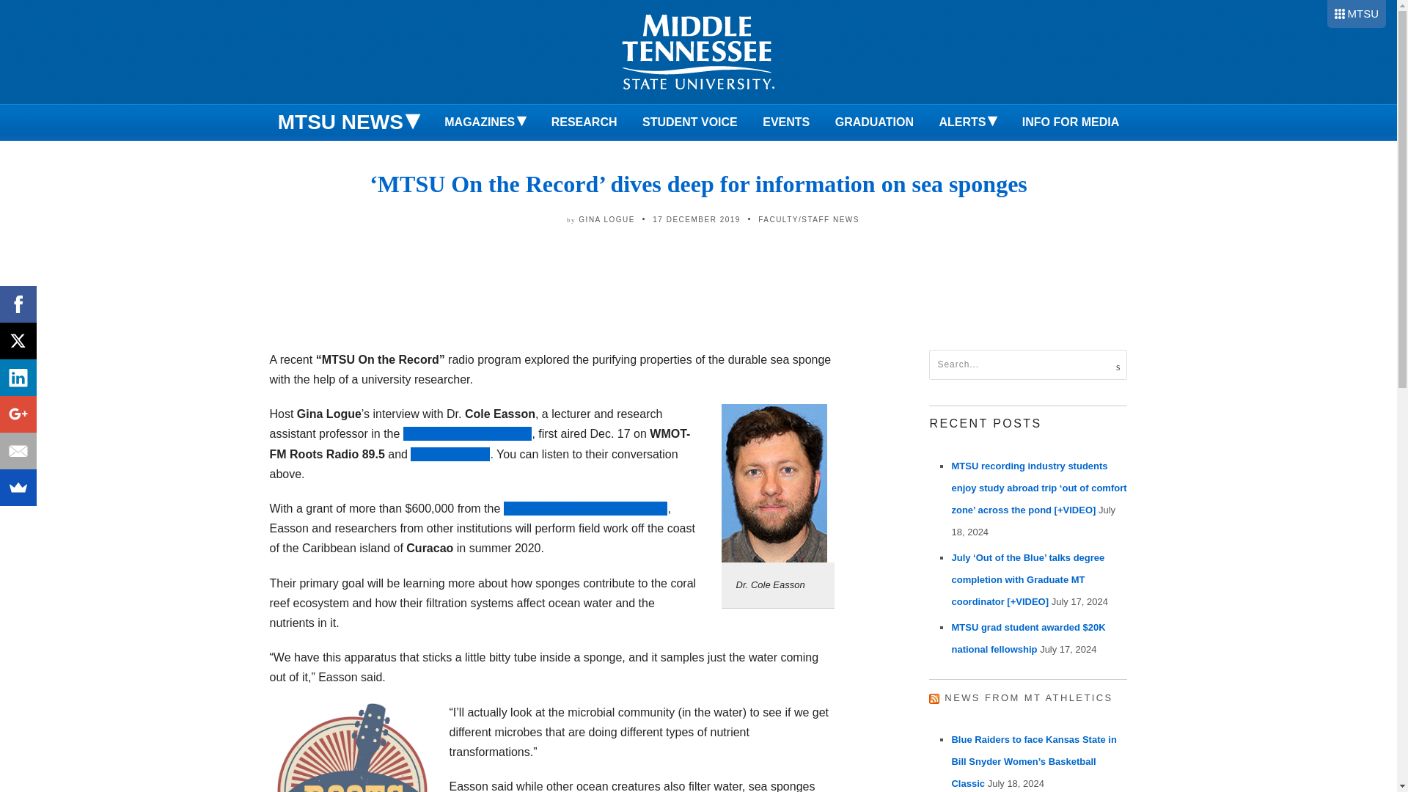  Describe the element at coordinates (697, 219) in the screenshot. I see `December 17, 2019 12:11` at that location.